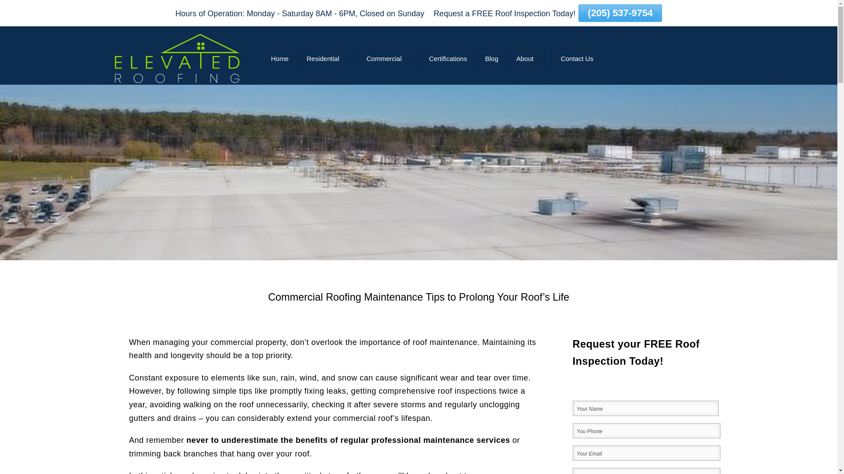  I want to click on Reviews, so click(557, 78).